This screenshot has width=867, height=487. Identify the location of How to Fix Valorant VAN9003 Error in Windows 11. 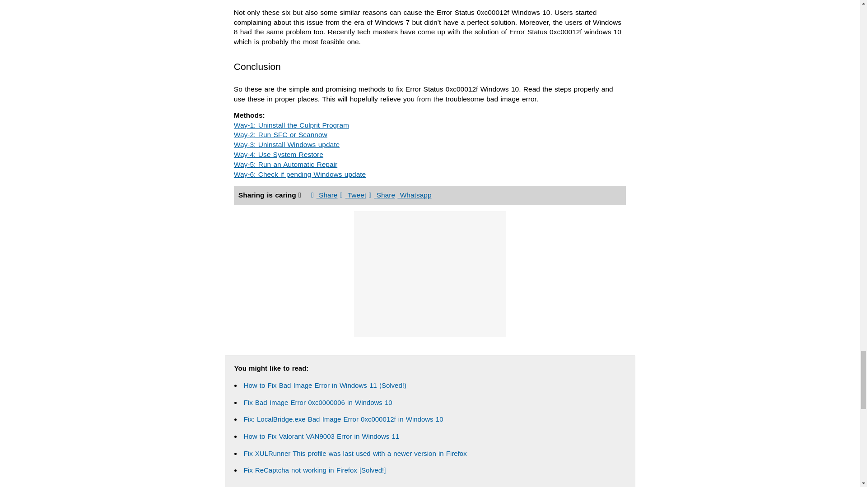
(322, 436).